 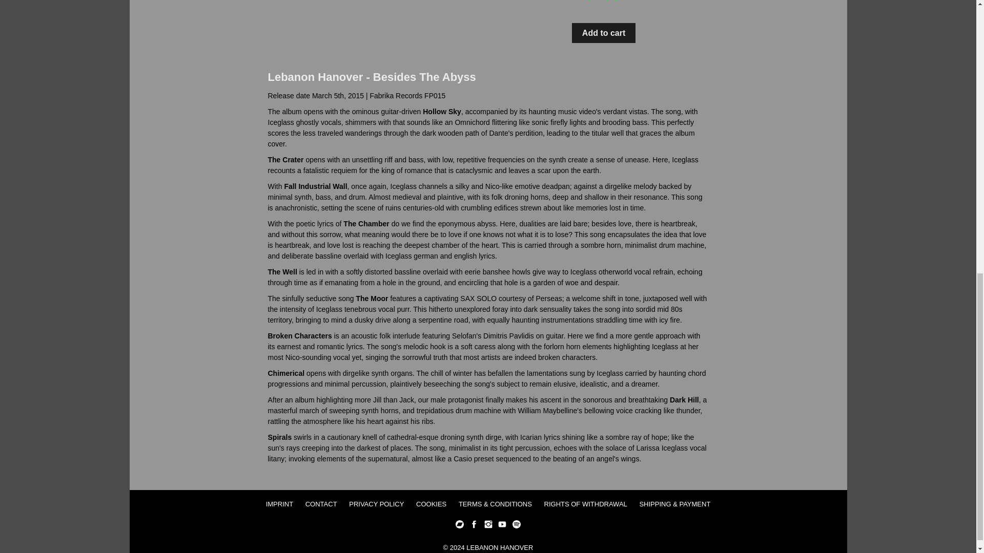 What do you see at coordinates (459, 527) in the screenshot?
I see `Bandcamp` at bounding box center [459, 527].